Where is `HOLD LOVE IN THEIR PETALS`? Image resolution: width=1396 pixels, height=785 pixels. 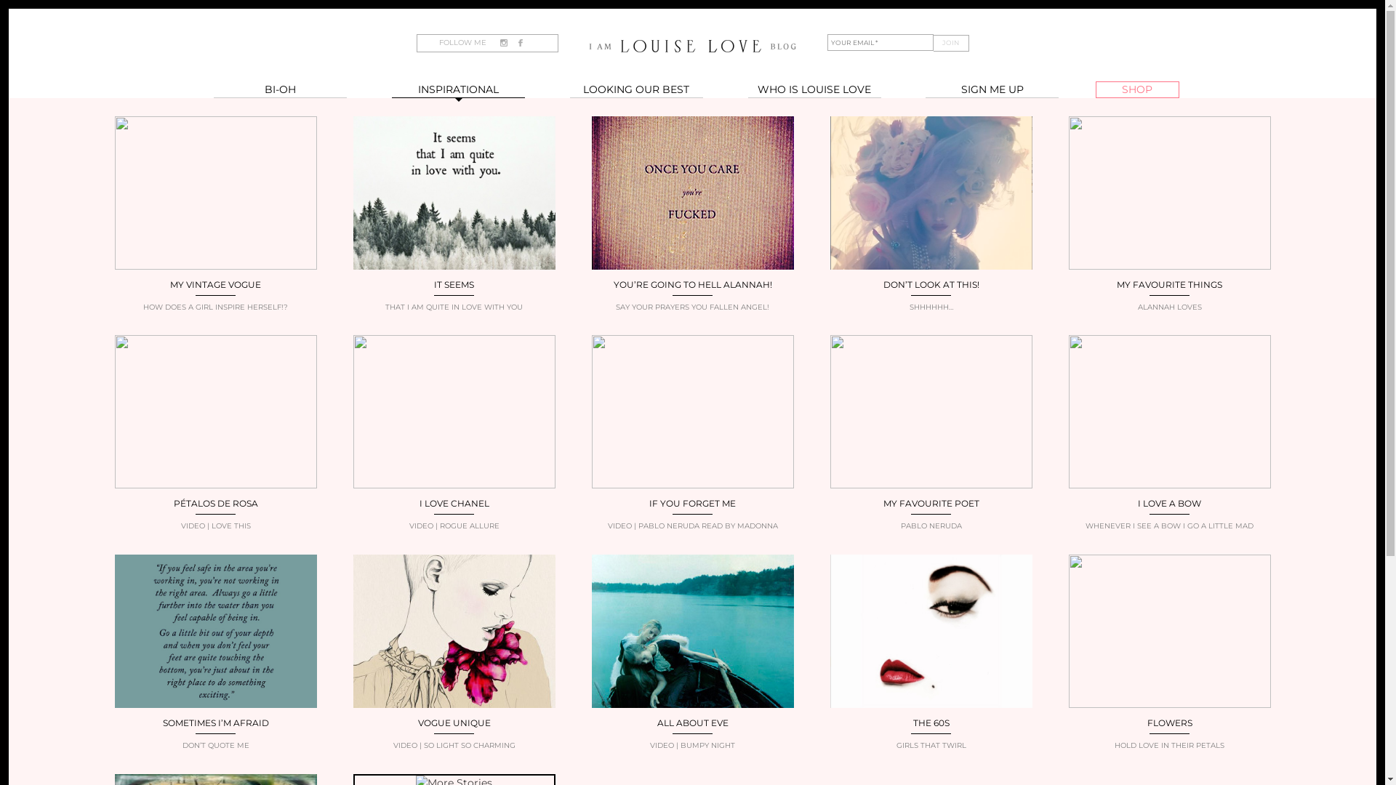 HOLD LOVE IN THEIR PETALS is located at coordinates (1170, 745).